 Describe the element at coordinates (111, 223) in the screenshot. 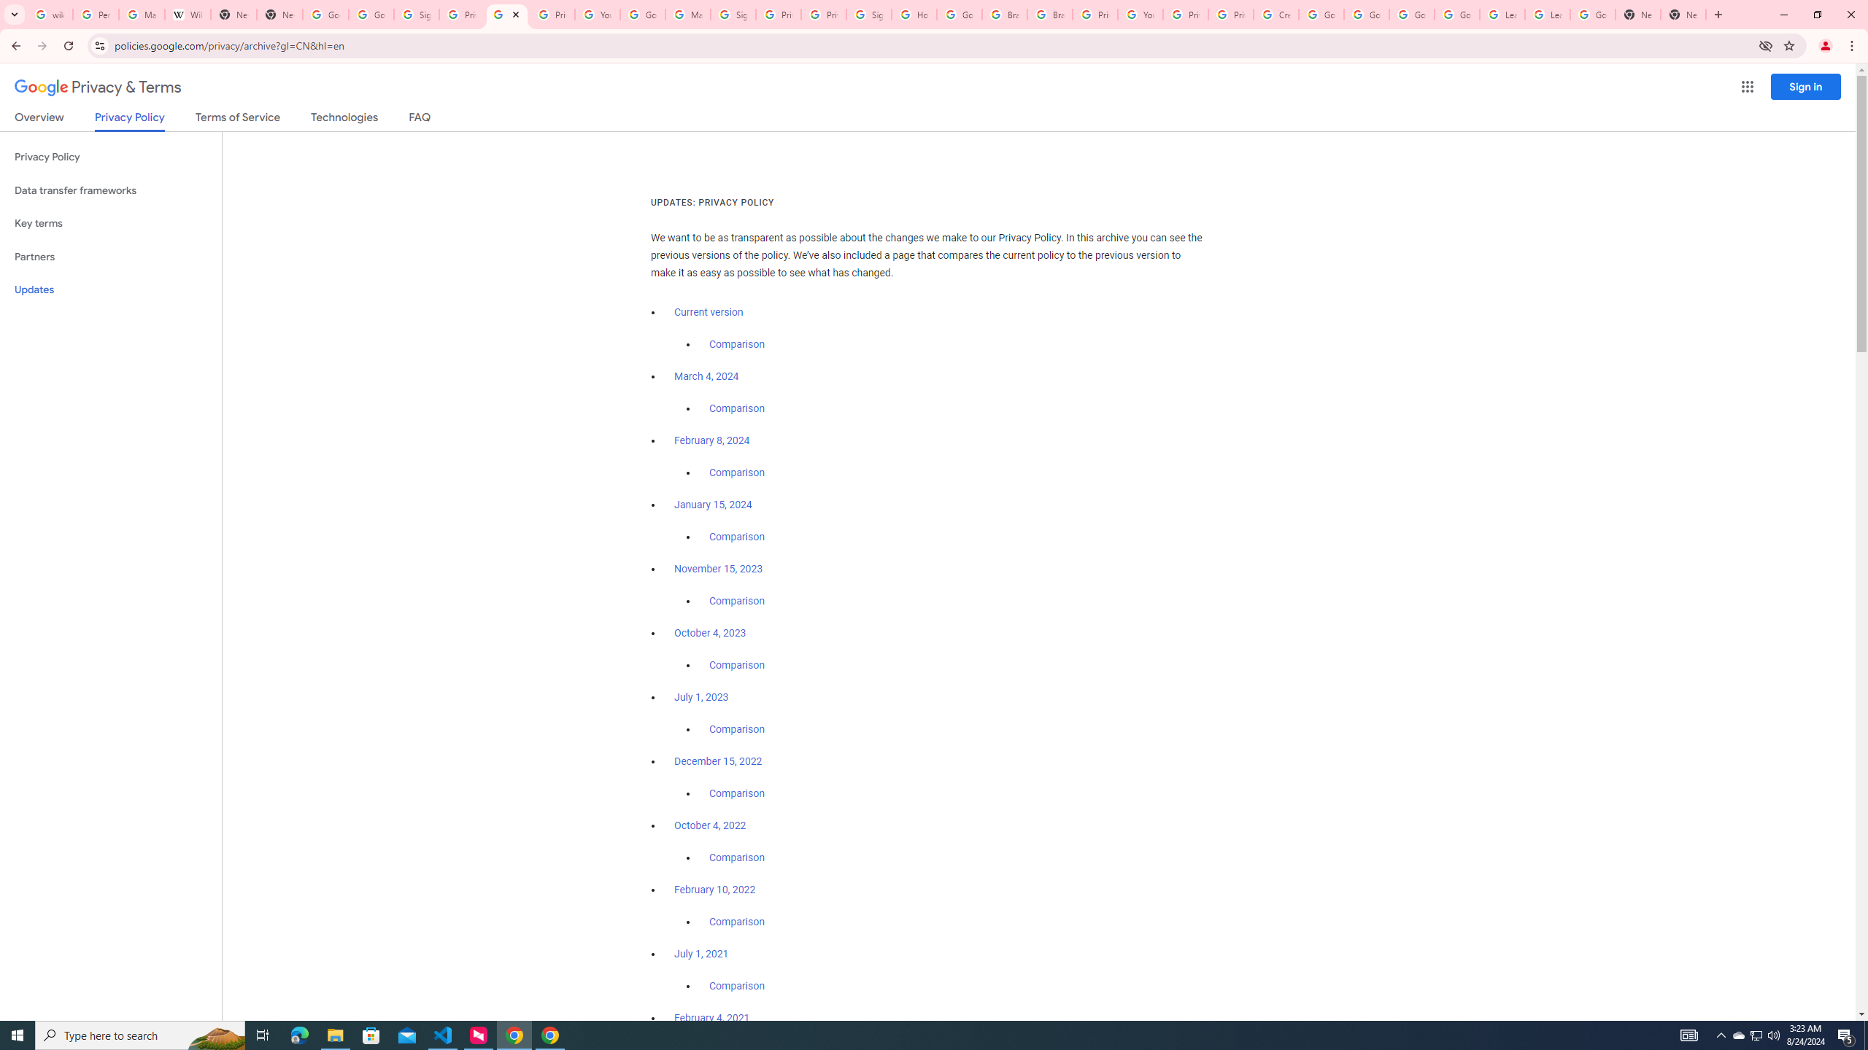

I see `Key terms` at that location.